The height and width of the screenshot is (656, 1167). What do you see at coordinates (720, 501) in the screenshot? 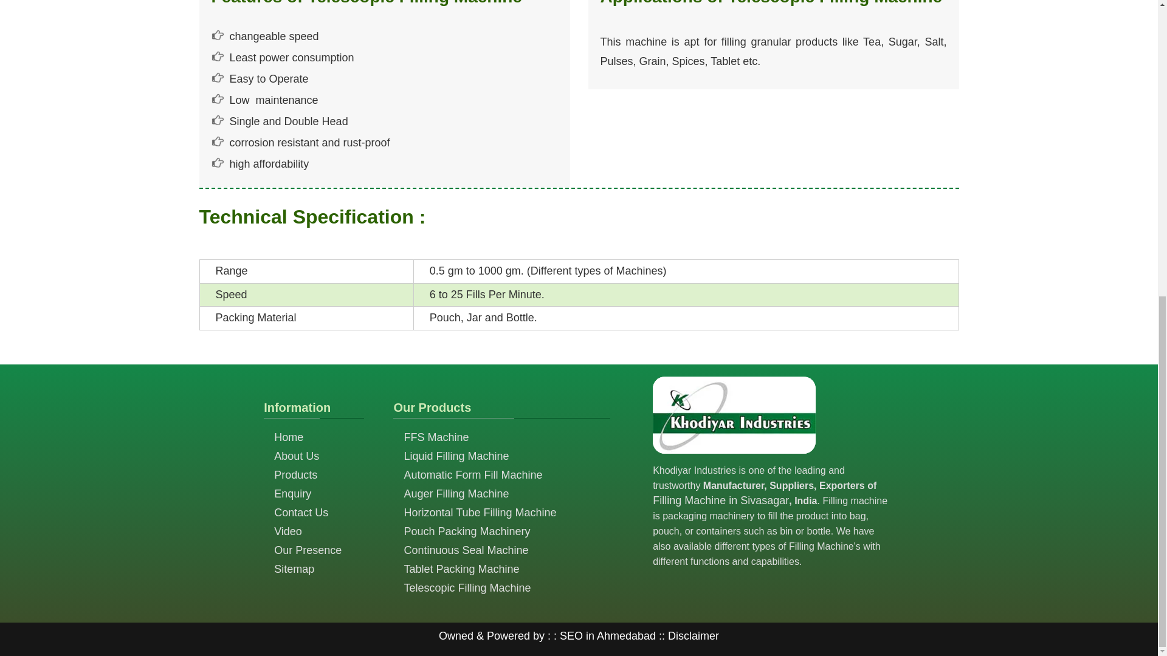
I see `Filling Machine in Sivasagar` at bounding box center [720, 501].